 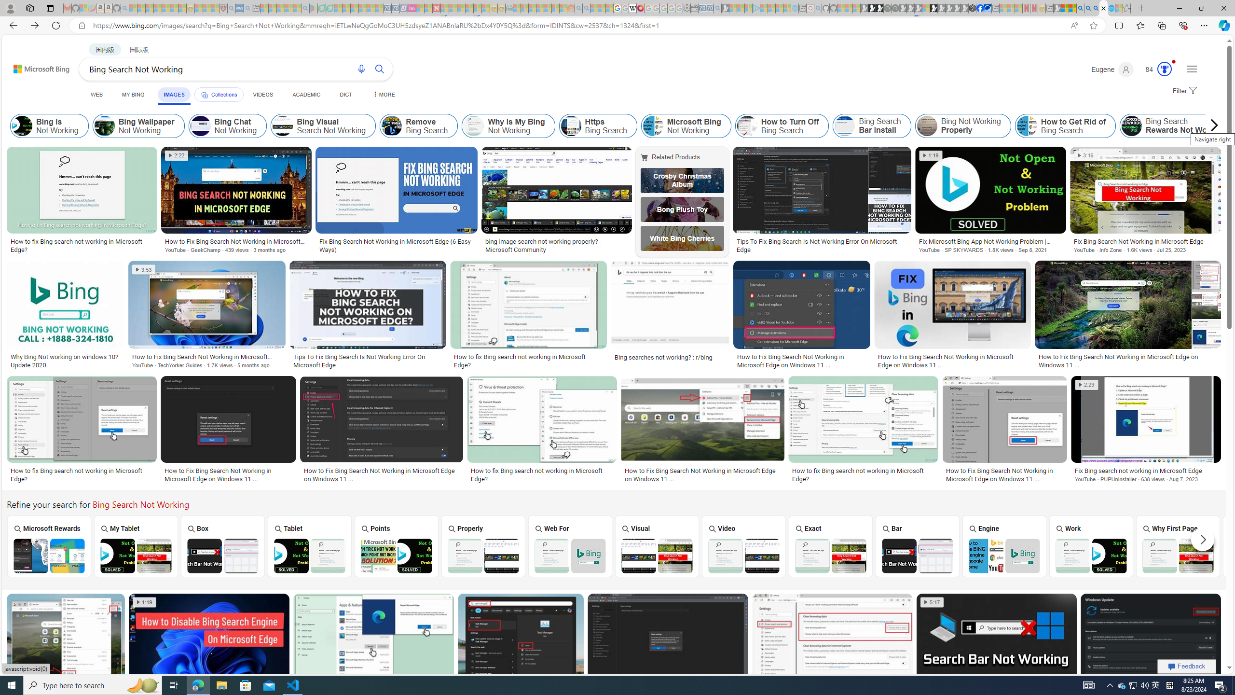 I want to click on Wallet - Sleeping, so click(x=695, y=8).